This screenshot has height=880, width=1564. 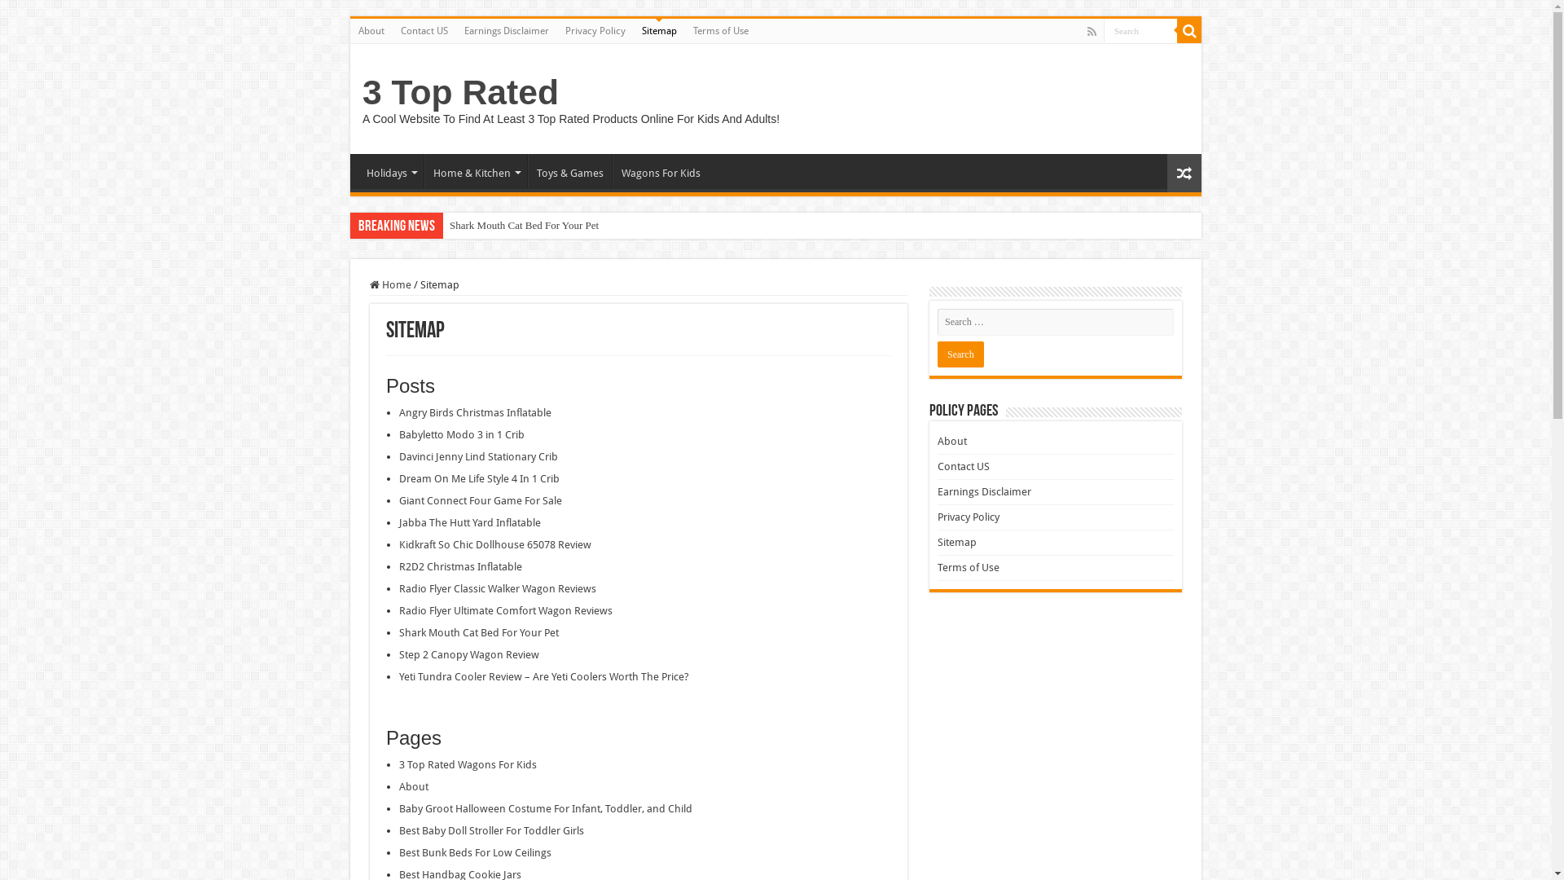 I want to click on Best Bunk Beds For Low Ceilings, so click(x=475, y=852).